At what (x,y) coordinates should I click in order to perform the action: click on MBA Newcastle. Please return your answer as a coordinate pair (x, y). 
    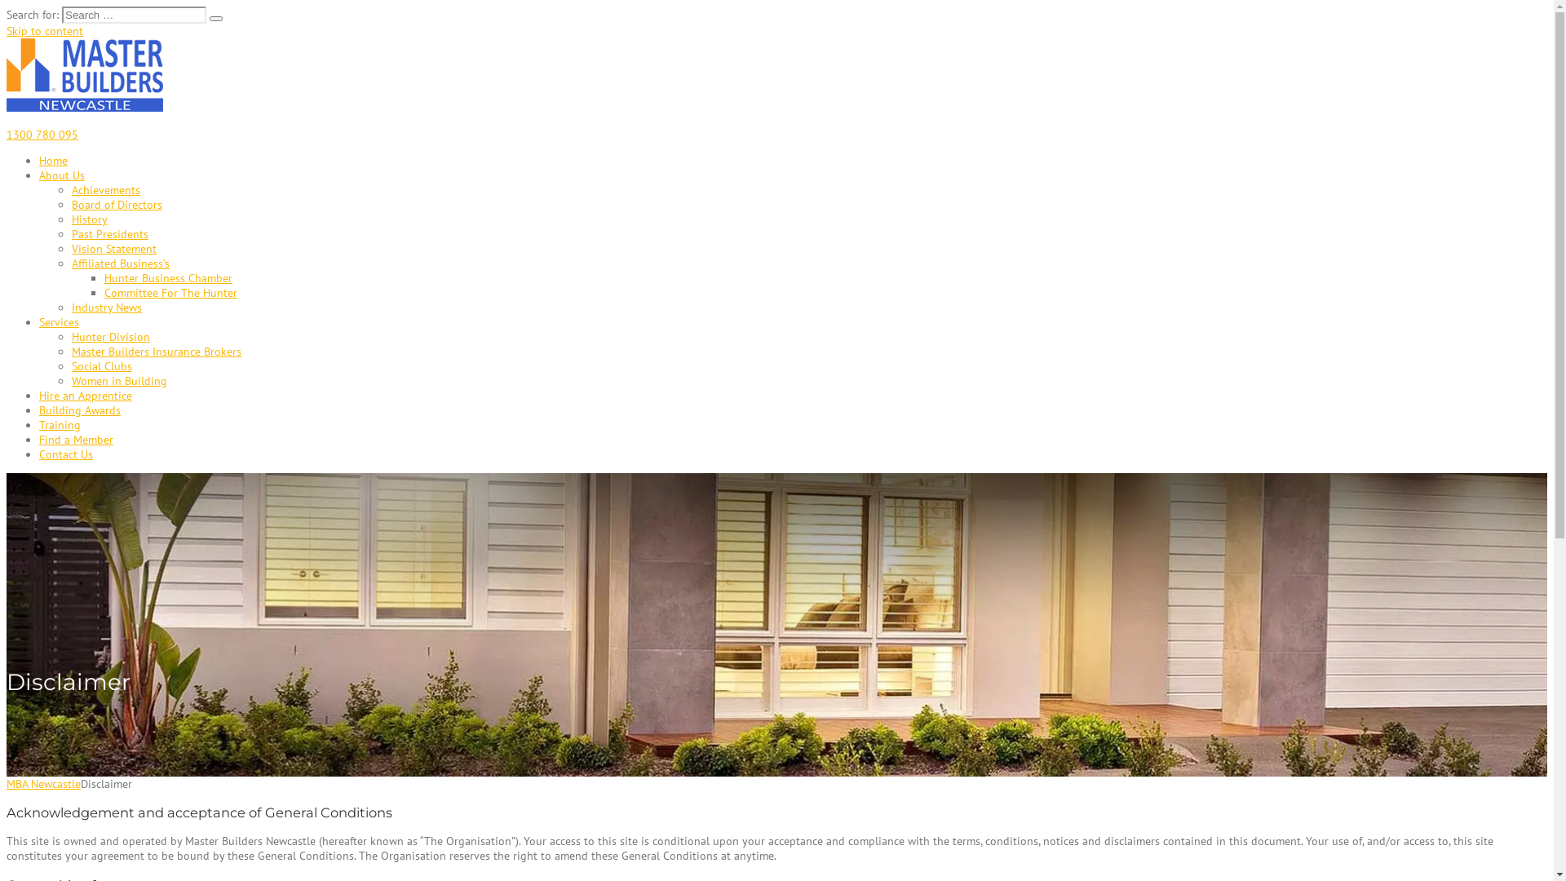
    Looking at the image, I should click on (44, 784).